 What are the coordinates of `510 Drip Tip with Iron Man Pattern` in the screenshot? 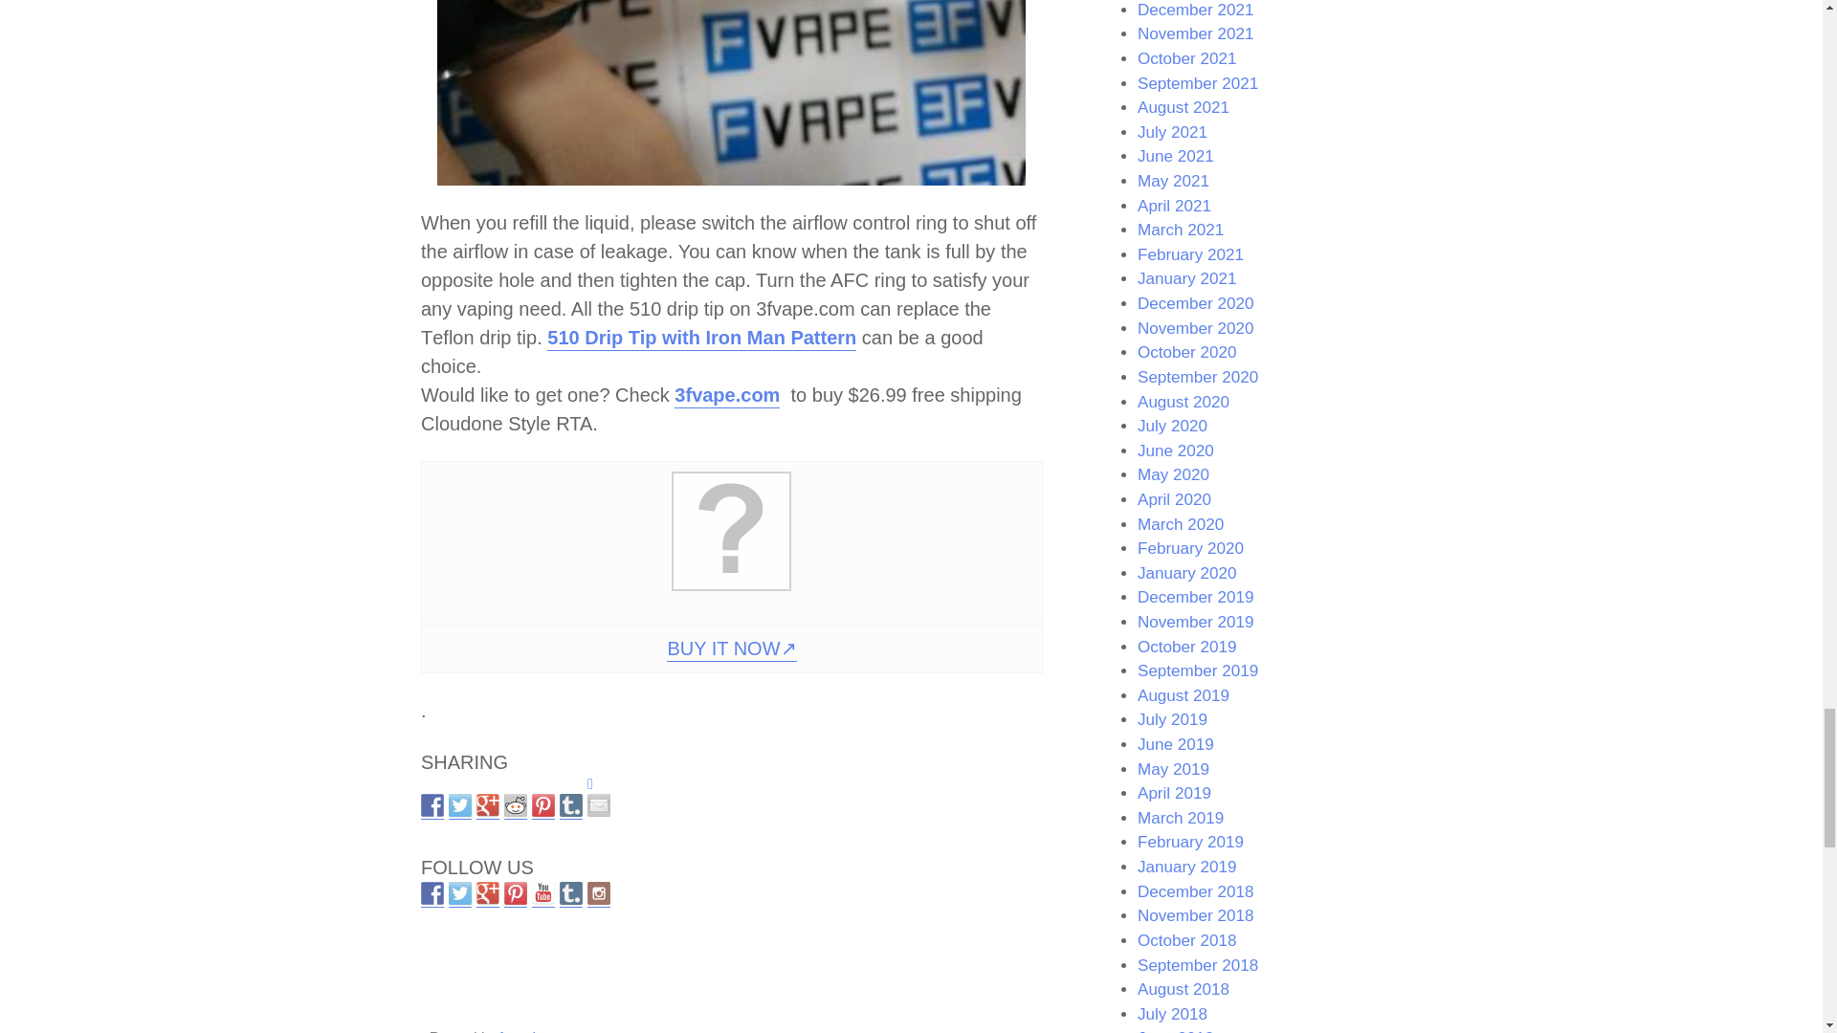 It's located at (701, 339).